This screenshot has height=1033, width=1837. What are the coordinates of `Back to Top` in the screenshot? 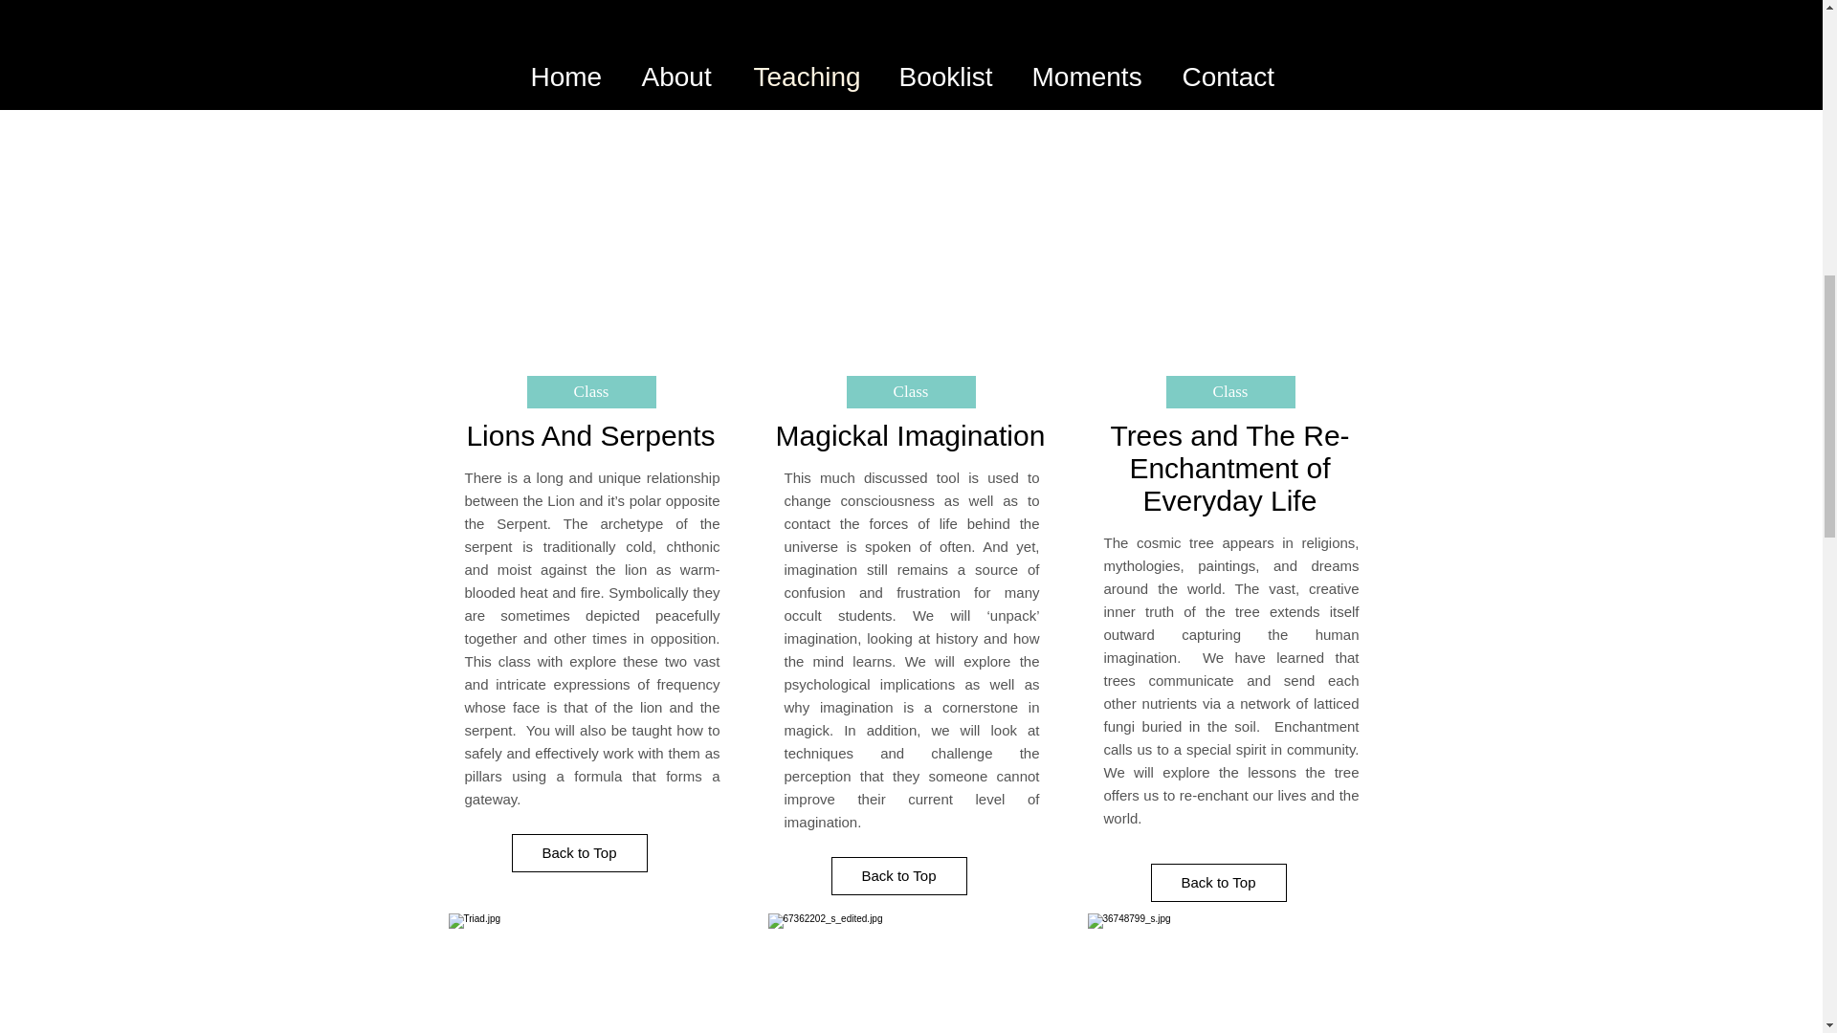 It's located at (1217, 882).